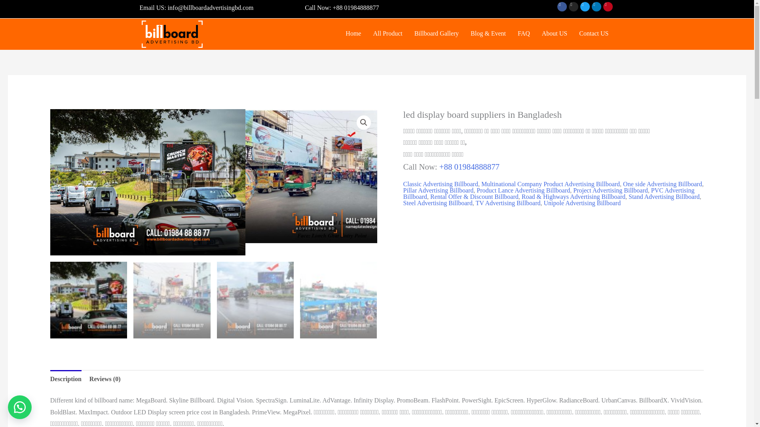 Image resolution: width=760 pixels, height=427 pixels. I want to click on Project Advertising Billboard, so click(610, 191).